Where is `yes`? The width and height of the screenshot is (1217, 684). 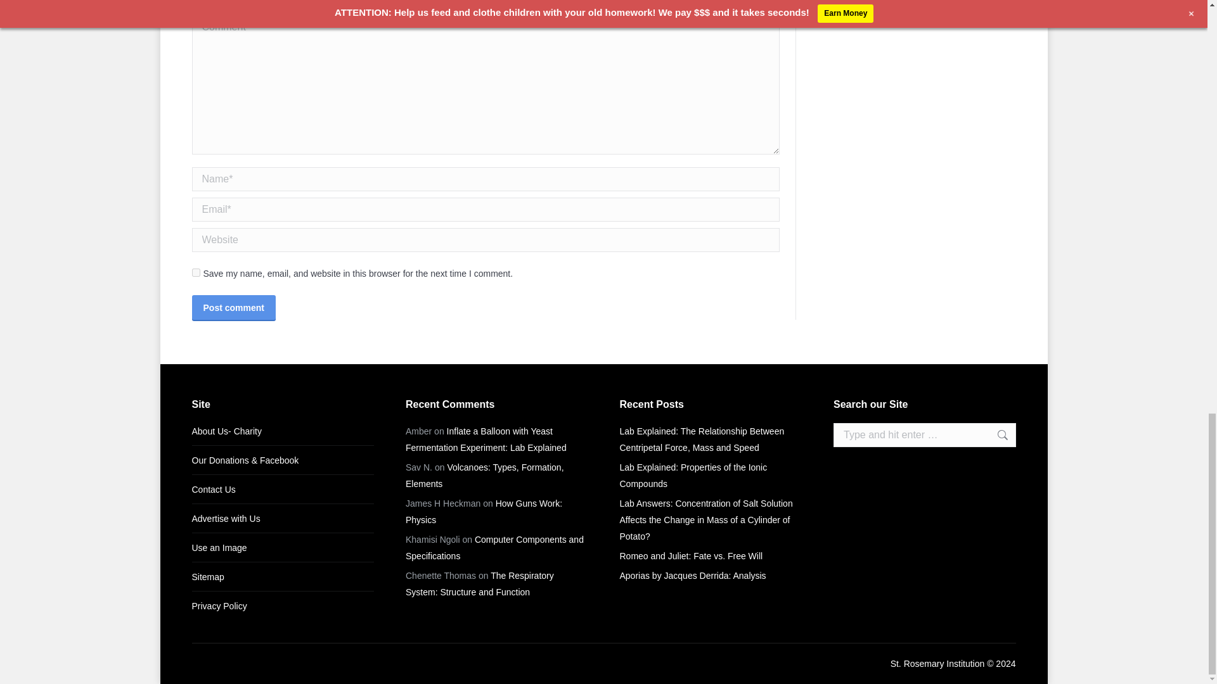
yes is located at coordinates (195, 272).